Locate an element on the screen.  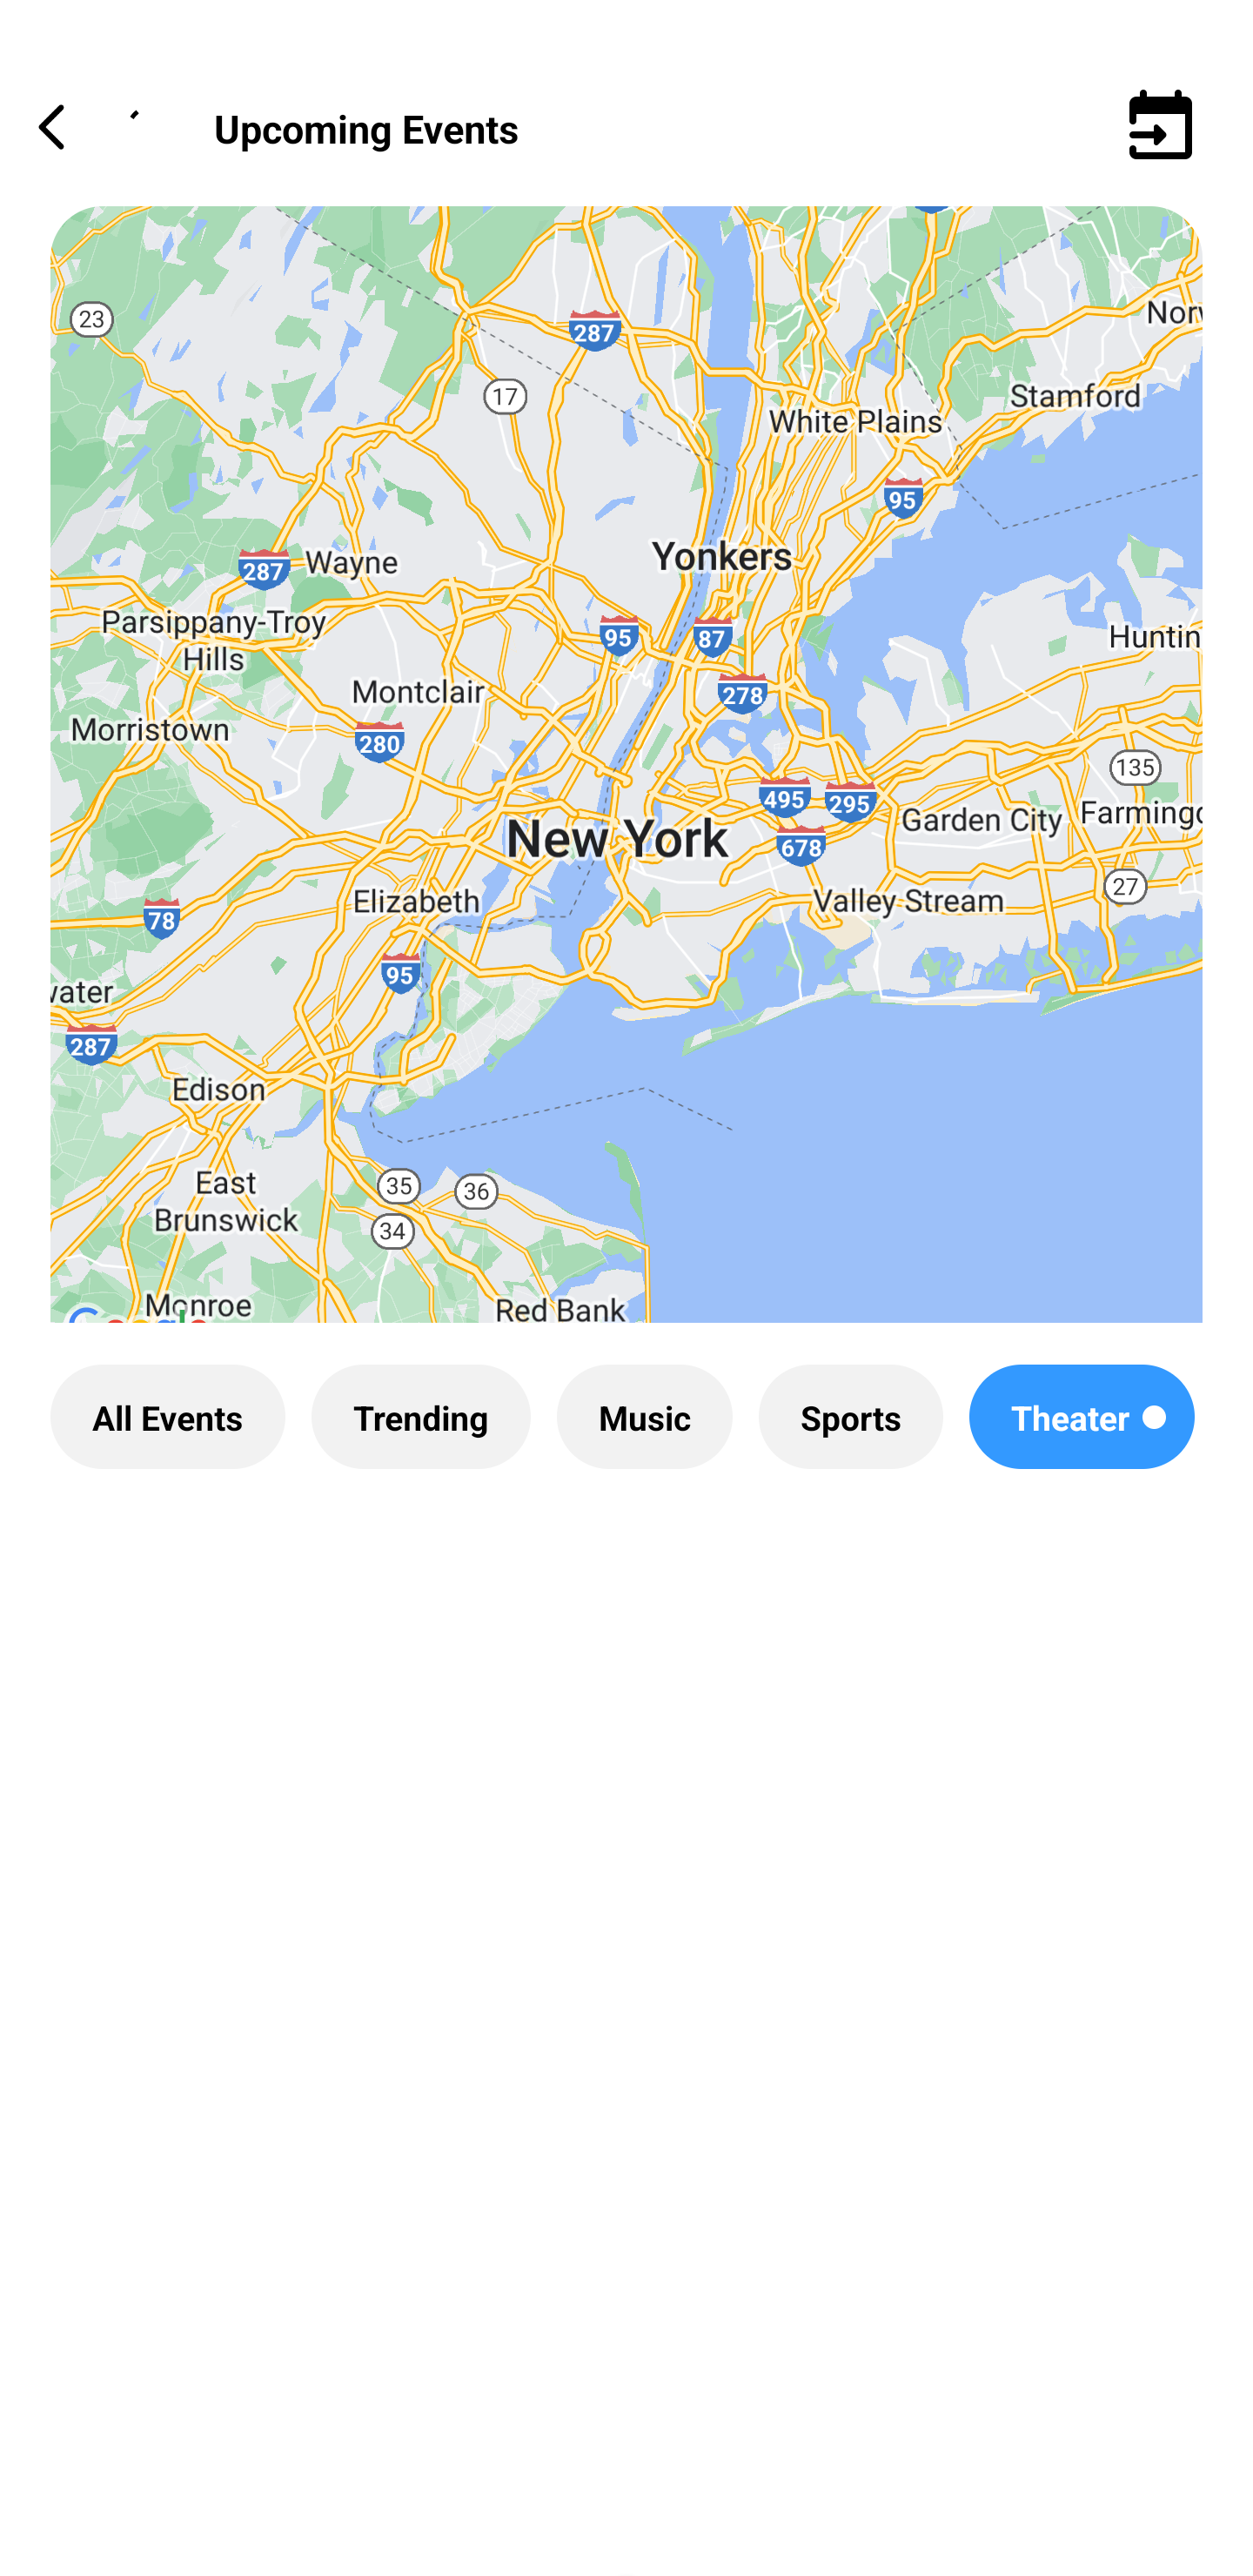
Music is located at coordinates (644, 1417).